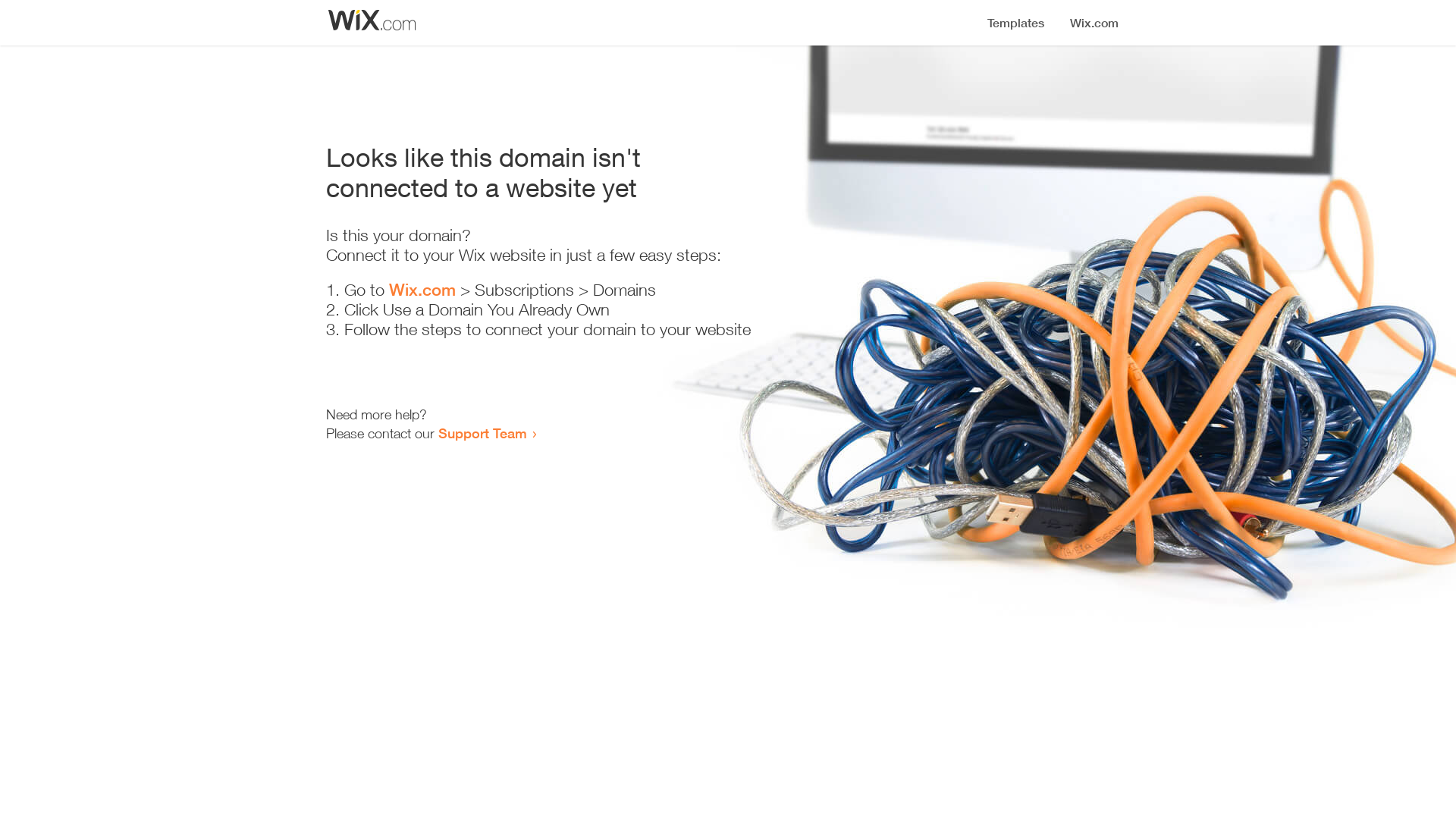  I want to click on Wix.com, so click(422, 290).